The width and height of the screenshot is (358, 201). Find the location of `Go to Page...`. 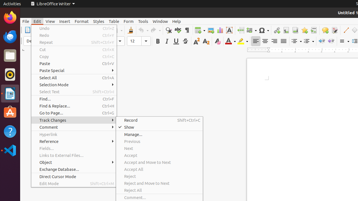

Go to Page... is located at coordinates (74, 113).